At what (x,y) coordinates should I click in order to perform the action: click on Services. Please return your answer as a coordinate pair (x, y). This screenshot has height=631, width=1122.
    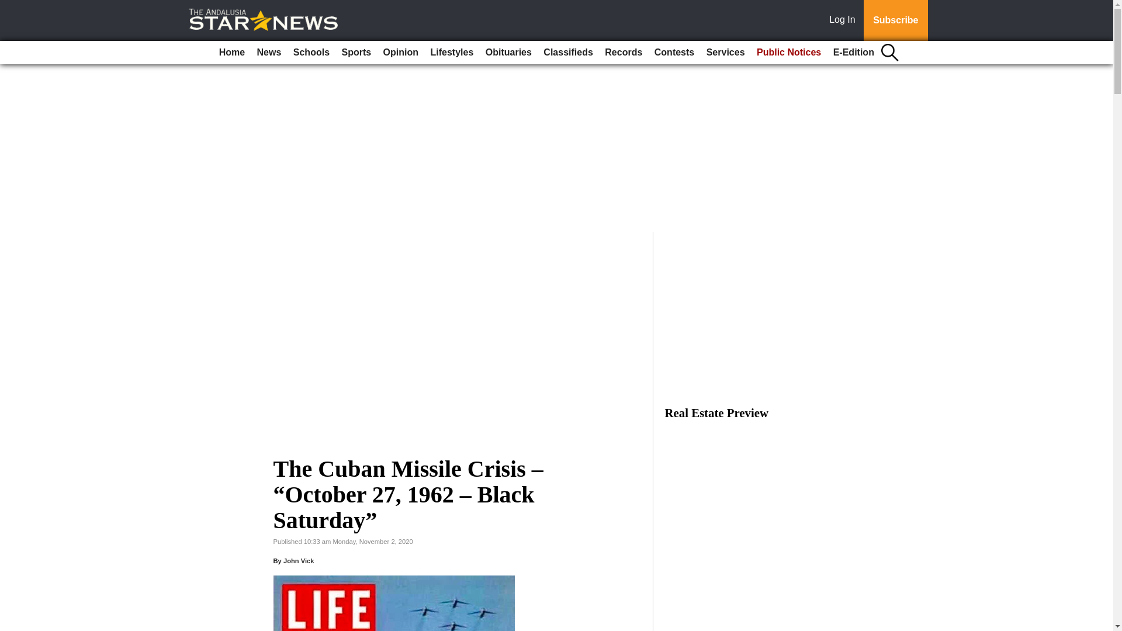
    Looking at the image, I should click on (726, 53).